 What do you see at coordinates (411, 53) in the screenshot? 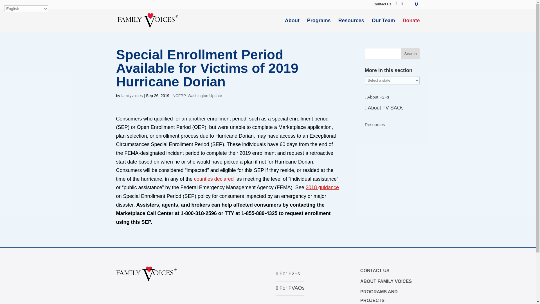
I see `Search` at bounding box center [411, 53].